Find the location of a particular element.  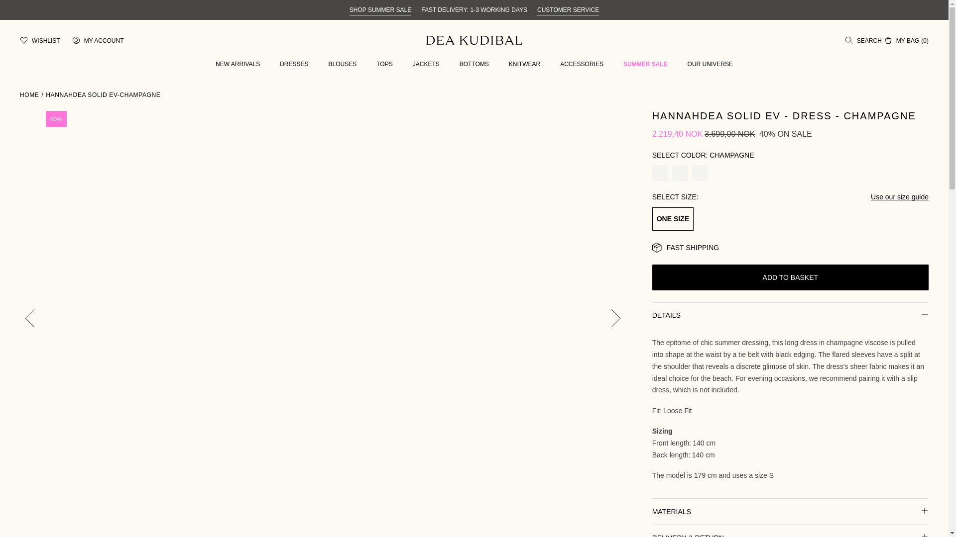

BOTTOMS is located at coordinates (474, 64).